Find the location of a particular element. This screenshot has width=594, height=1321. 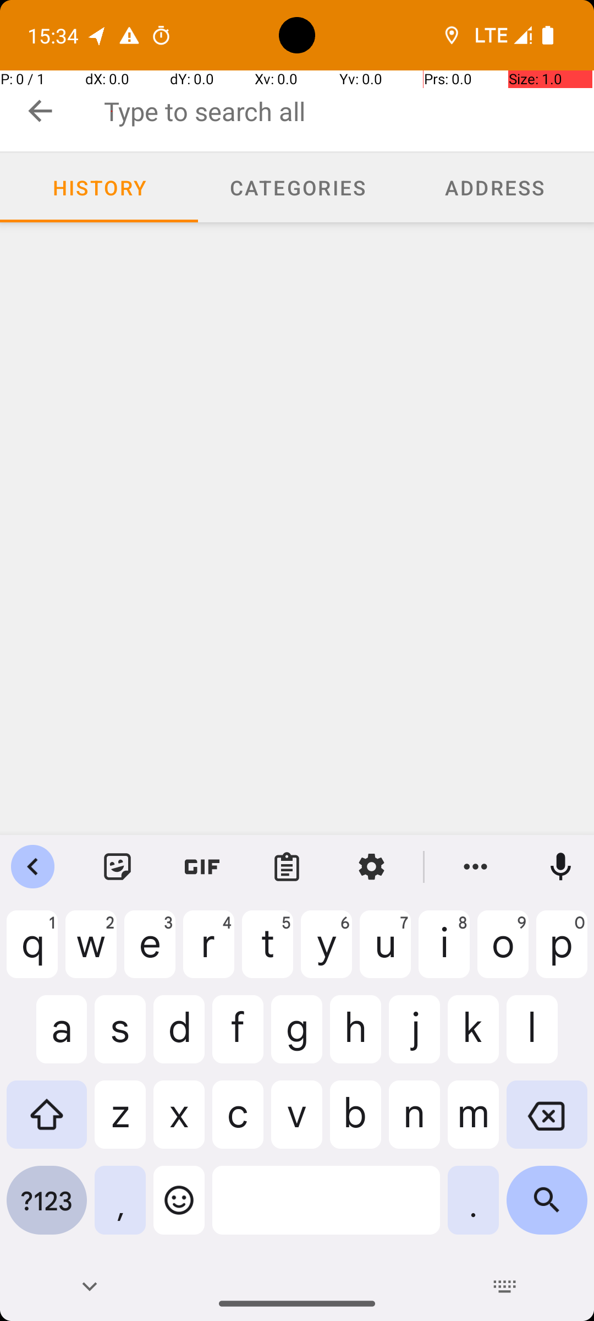

HISTORY is located at coordinates (99, 187).